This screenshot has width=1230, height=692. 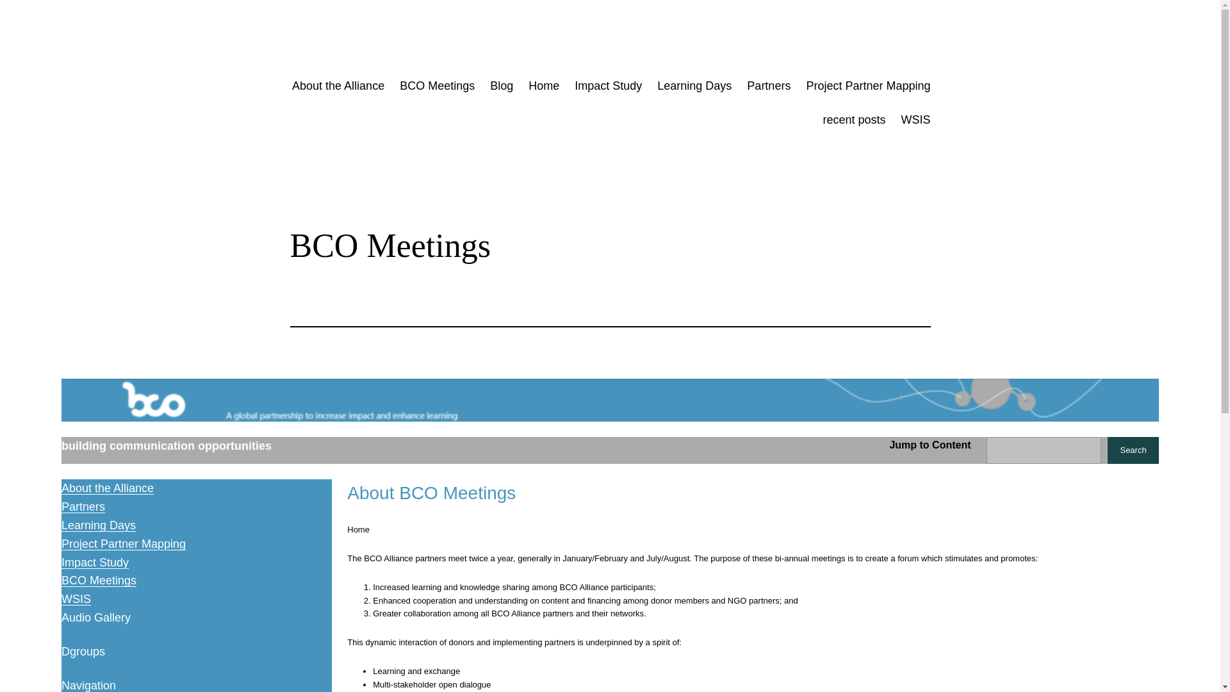 What do you see at coordinates (608, 86) in the screenshot?
I see `Impact Study` at bounding box center [608, 86].